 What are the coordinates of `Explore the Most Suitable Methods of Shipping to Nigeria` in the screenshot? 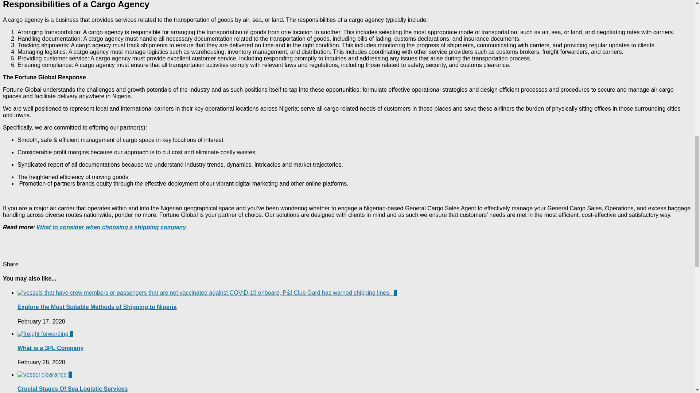 It's located at (97, 307).